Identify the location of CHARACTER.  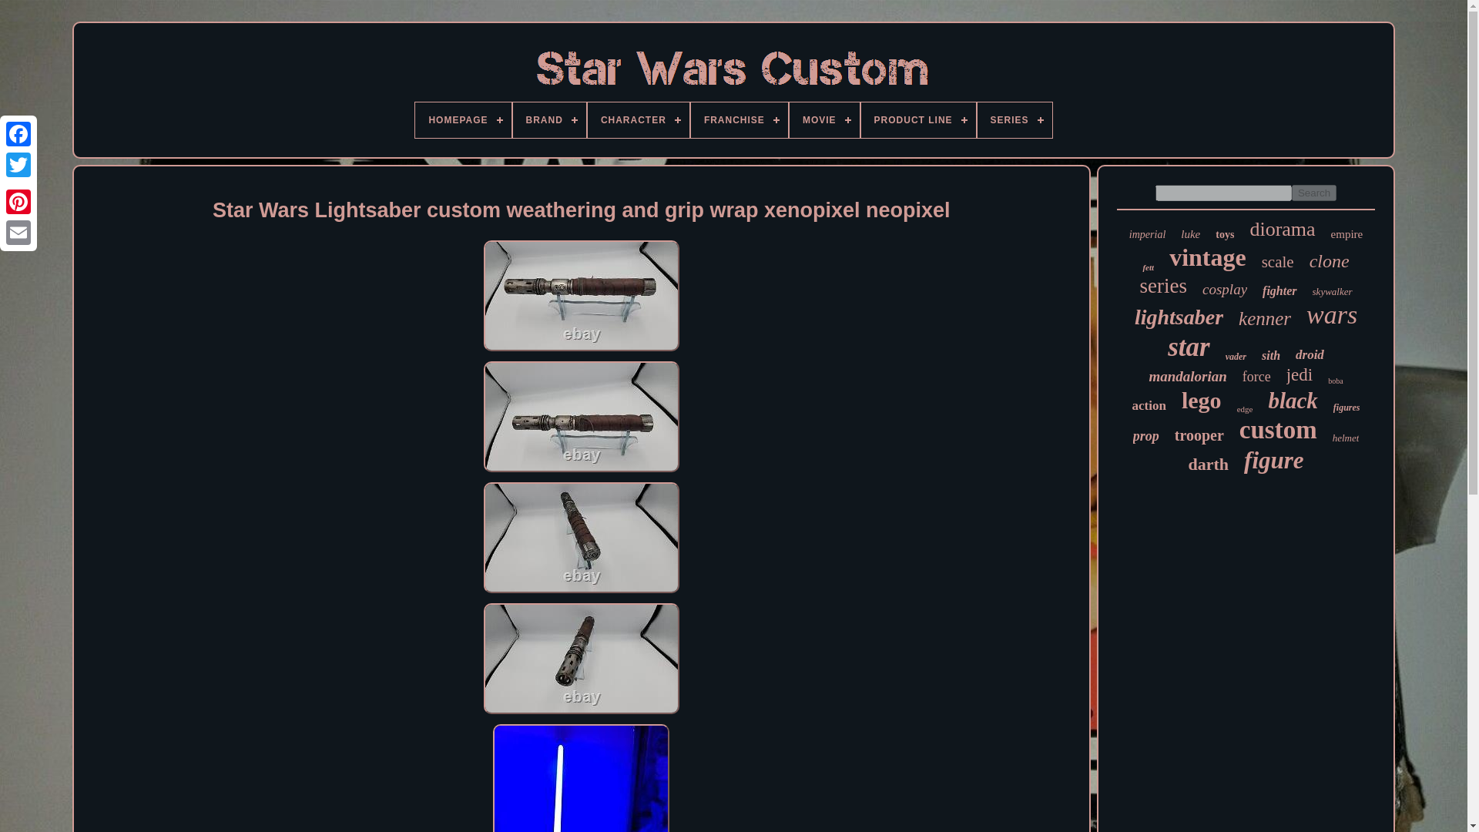
(638, 120).